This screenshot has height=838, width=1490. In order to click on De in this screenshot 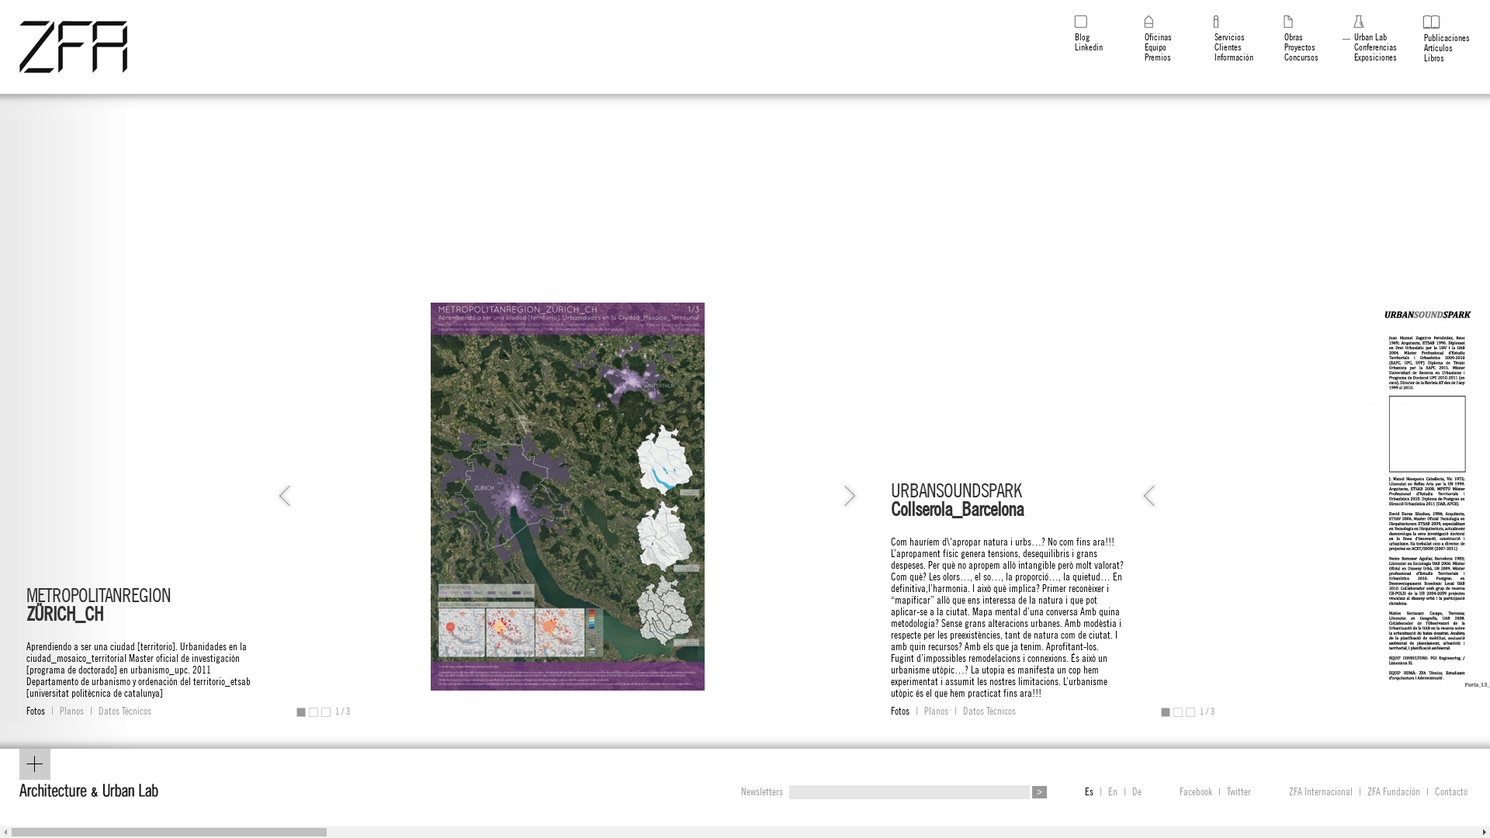, I will do `click(1137, 791)`.